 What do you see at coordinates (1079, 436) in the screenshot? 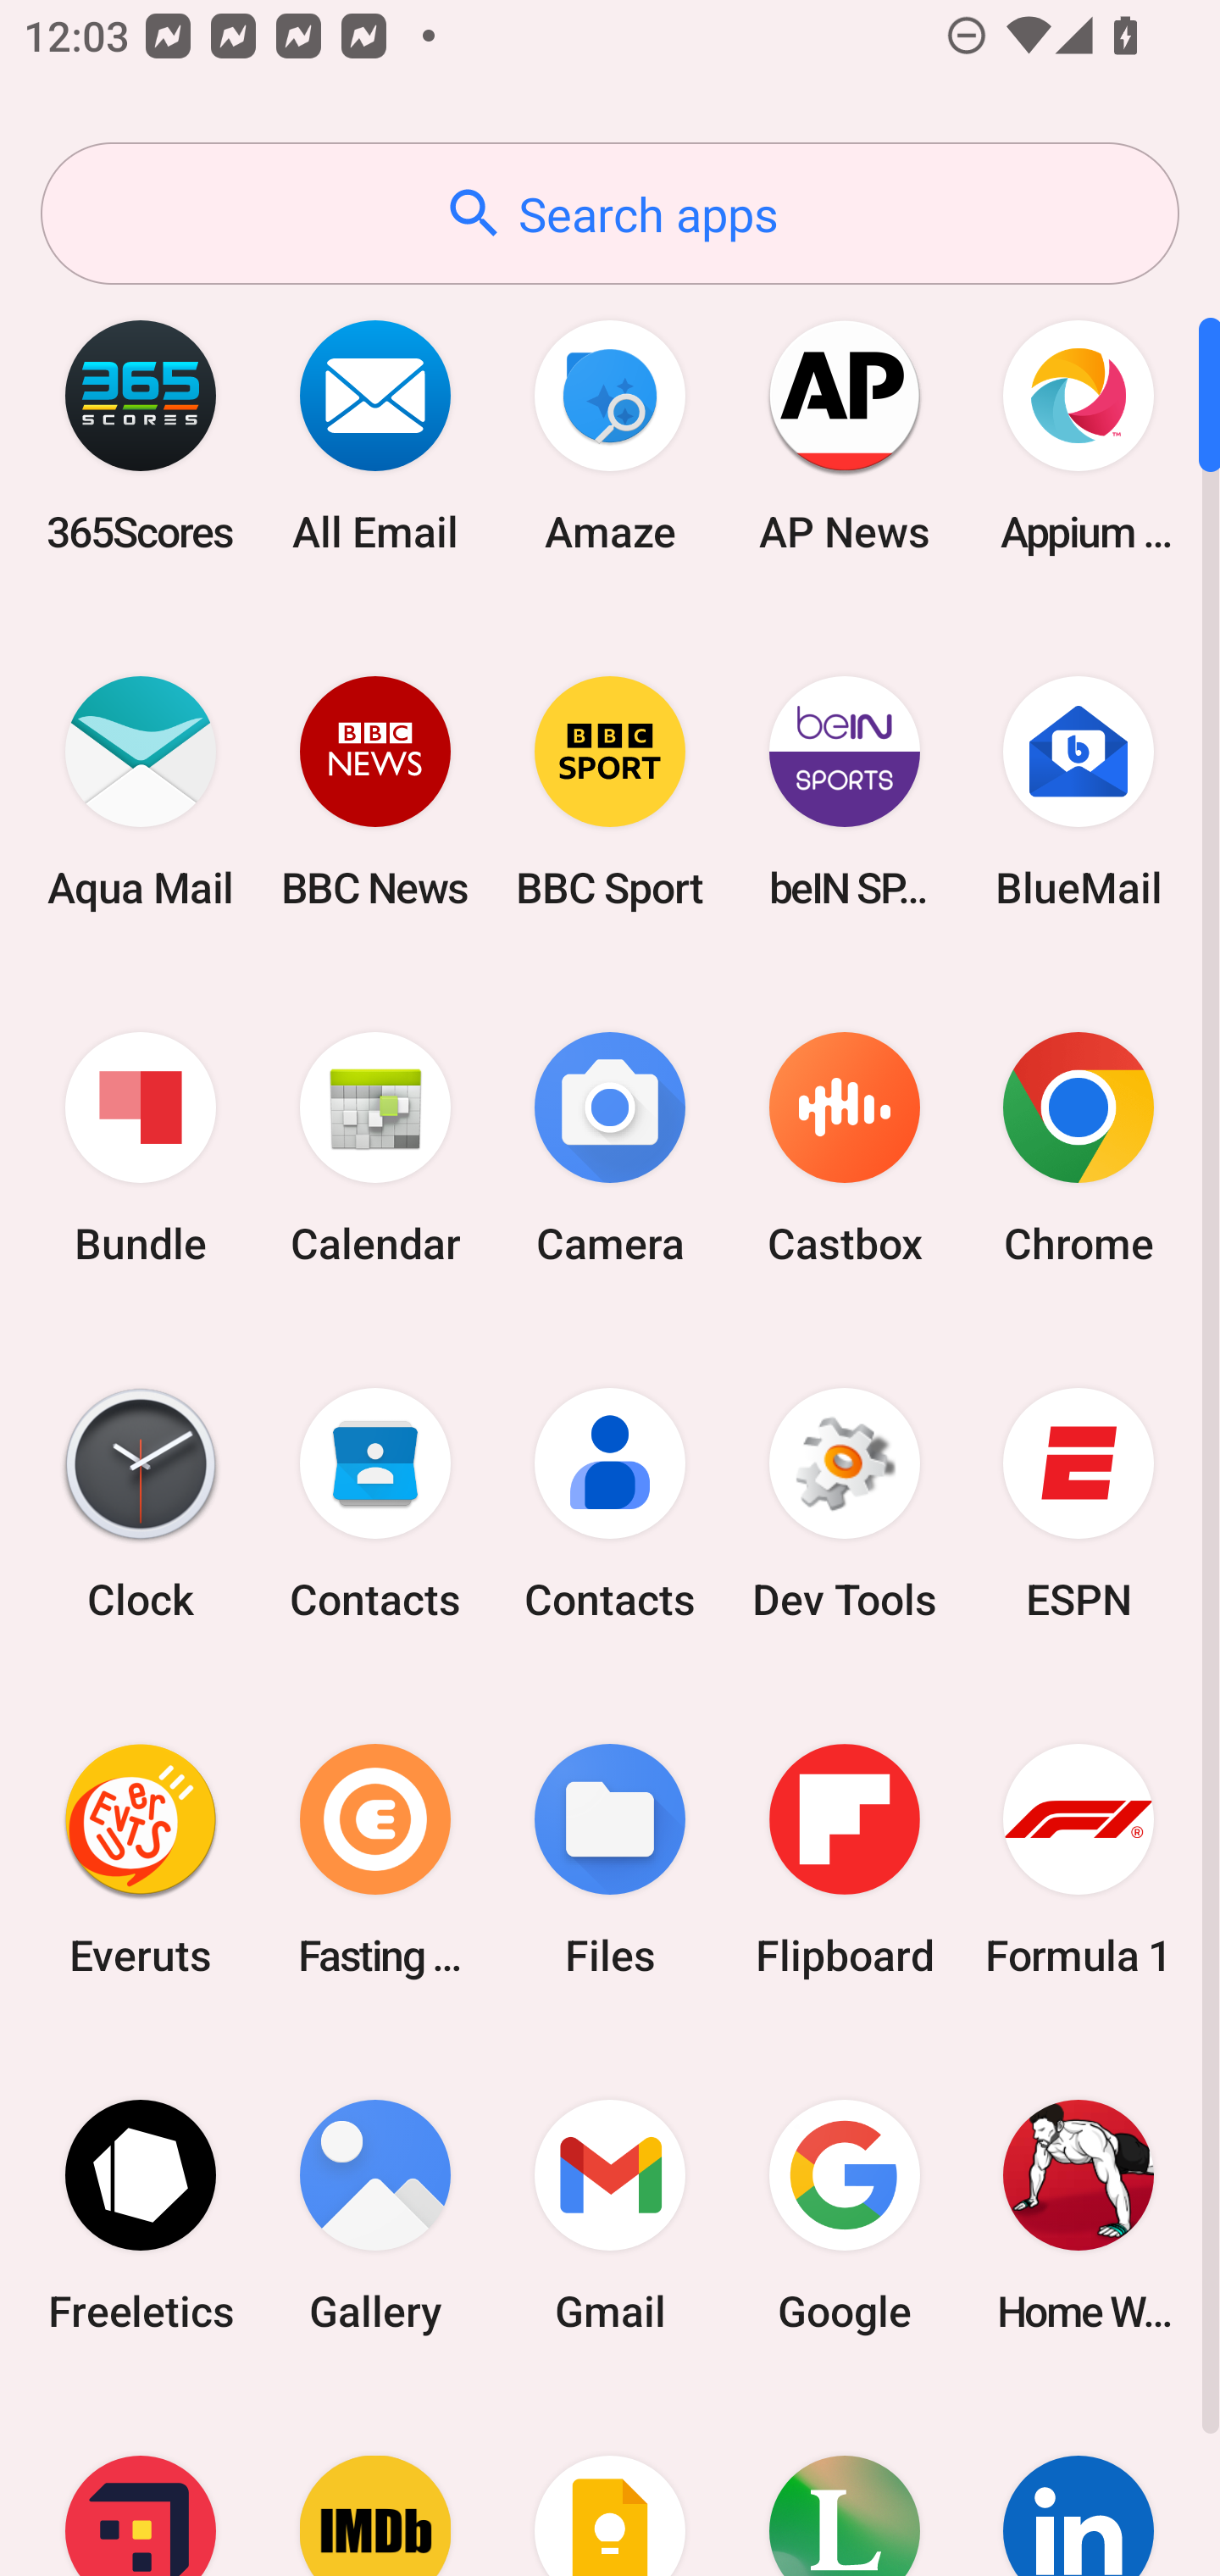
I see `Appium Settings` at bounding box center [1079, 436].